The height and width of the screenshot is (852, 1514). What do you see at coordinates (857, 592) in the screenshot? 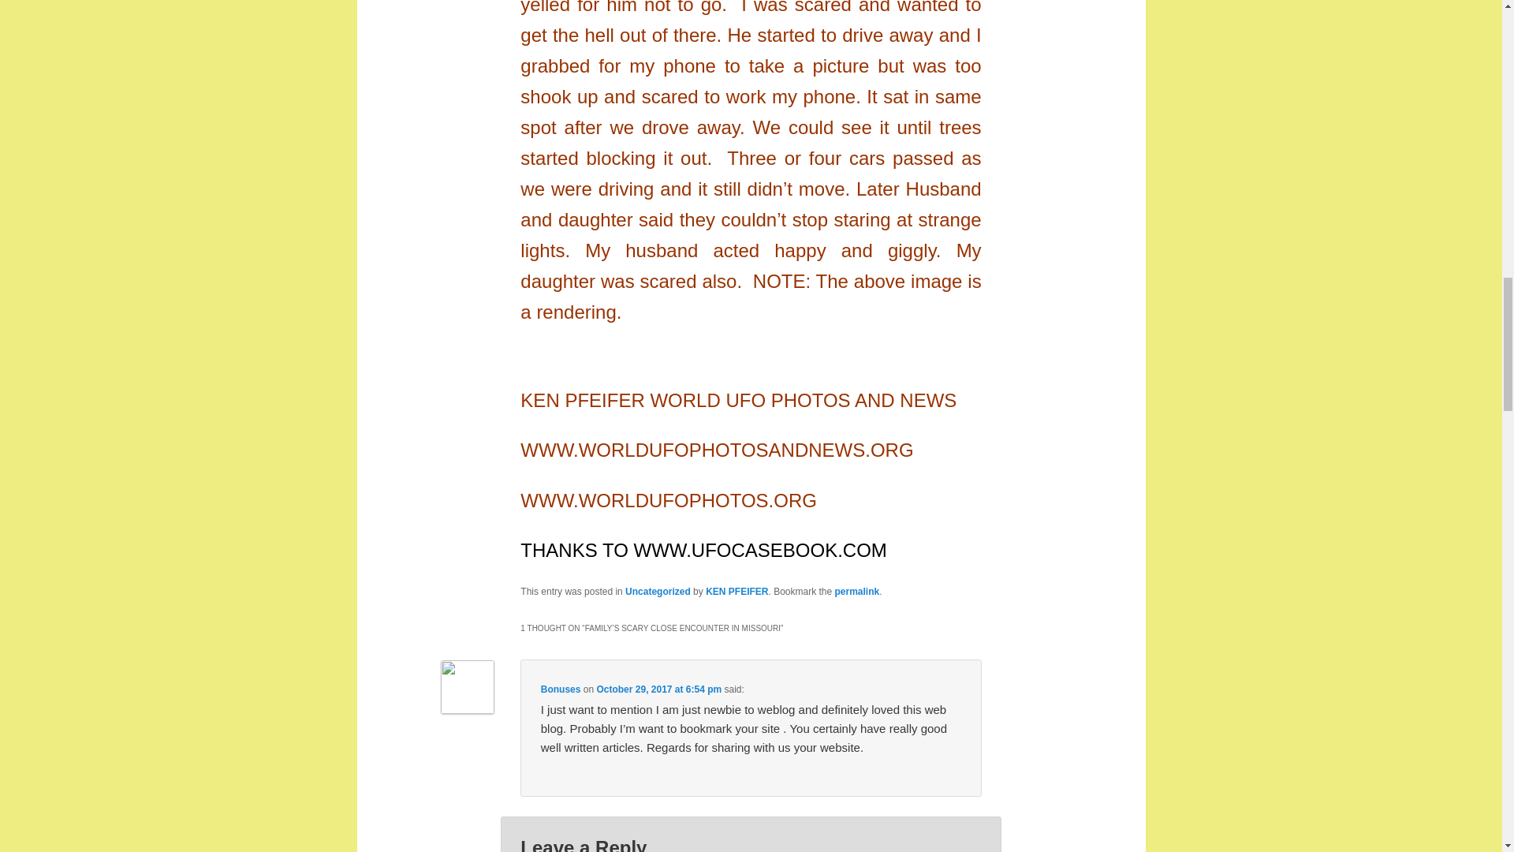
I see `permalink` at bounding box center [857, 592].